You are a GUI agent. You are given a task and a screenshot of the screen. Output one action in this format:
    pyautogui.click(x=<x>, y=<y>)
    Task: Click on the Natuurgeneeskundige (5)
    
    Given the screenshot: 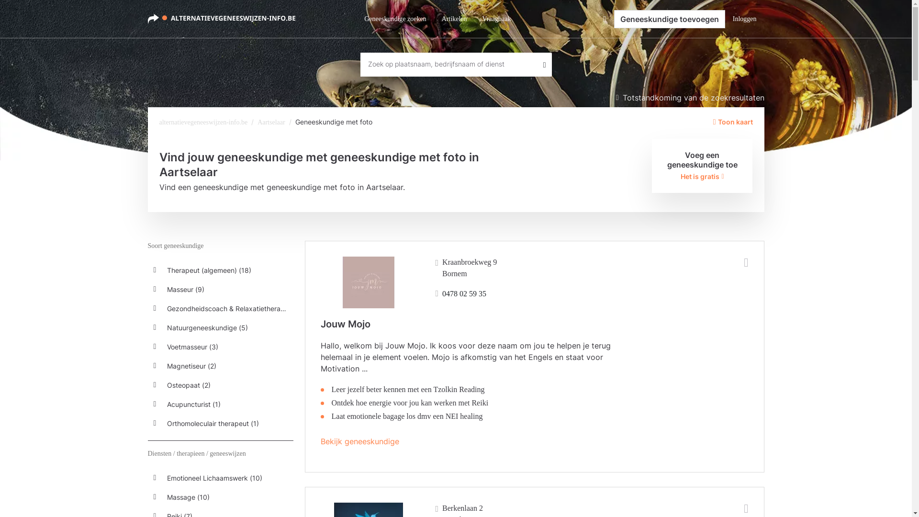 What is the action you would take?
    pyautogui.click(x=220, y=327)
    